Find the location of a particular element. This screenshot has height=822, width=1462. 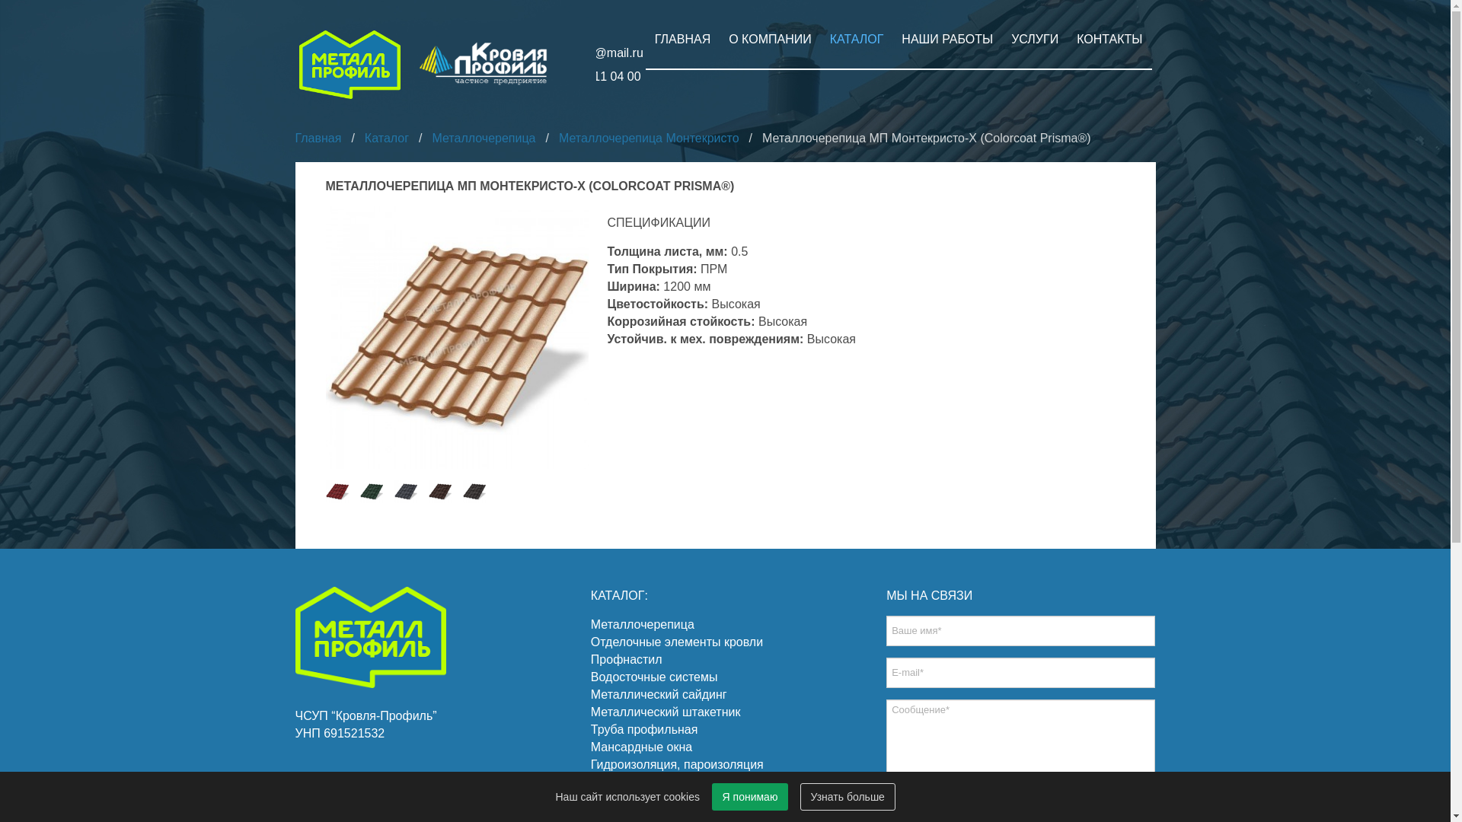

Montecristo 7024 is located at coordinates (406, 492).